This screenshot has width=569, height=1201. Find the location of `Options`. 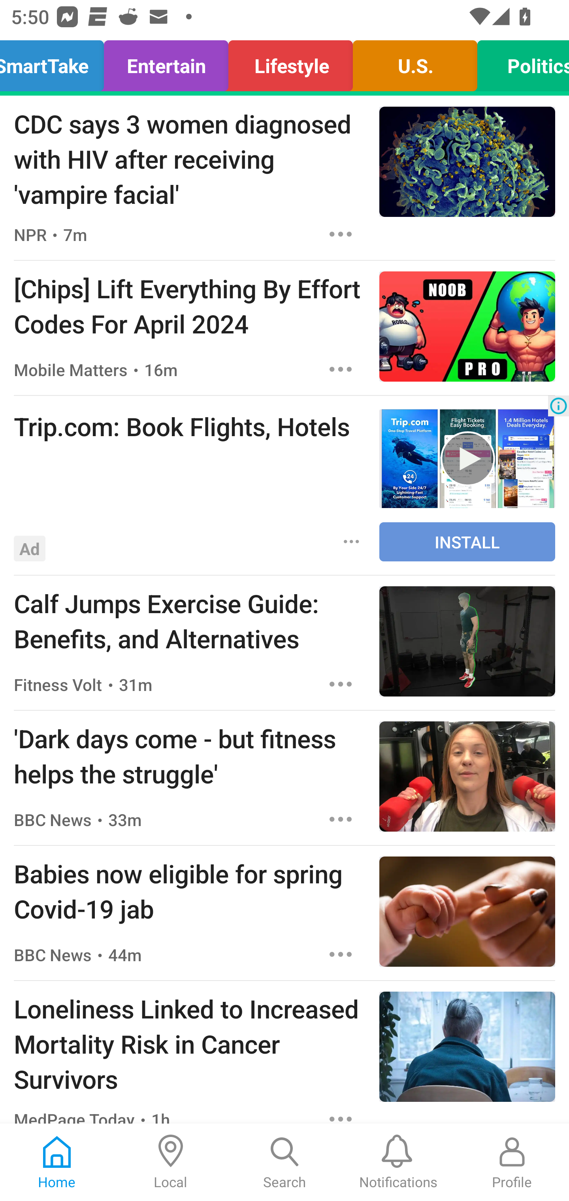

Options is located at coordinates (352, 541).